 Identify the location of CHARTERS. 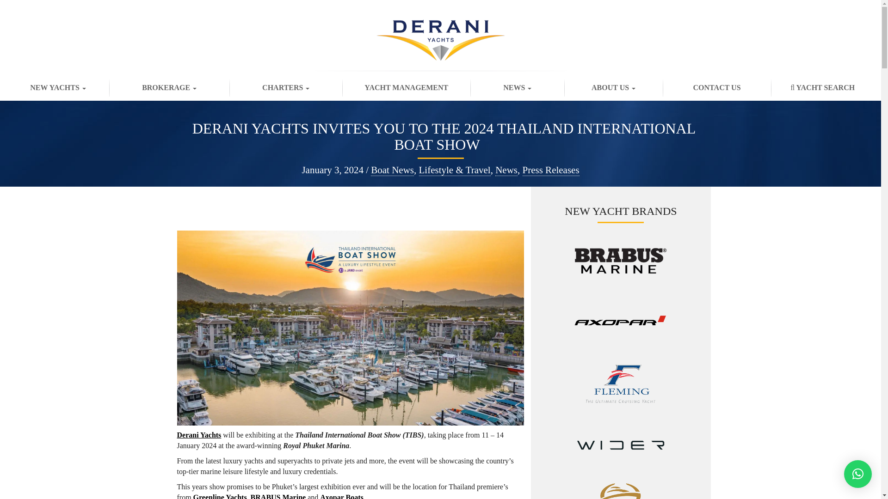
(285, 88).